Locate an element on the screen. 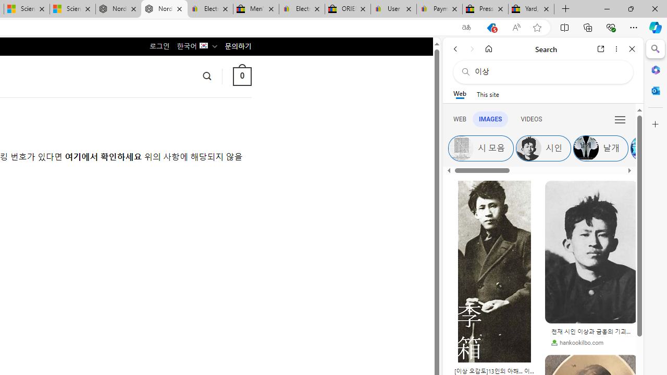 This screenshot has width=667, height=375.  0  is located at coordinates (242, 76).